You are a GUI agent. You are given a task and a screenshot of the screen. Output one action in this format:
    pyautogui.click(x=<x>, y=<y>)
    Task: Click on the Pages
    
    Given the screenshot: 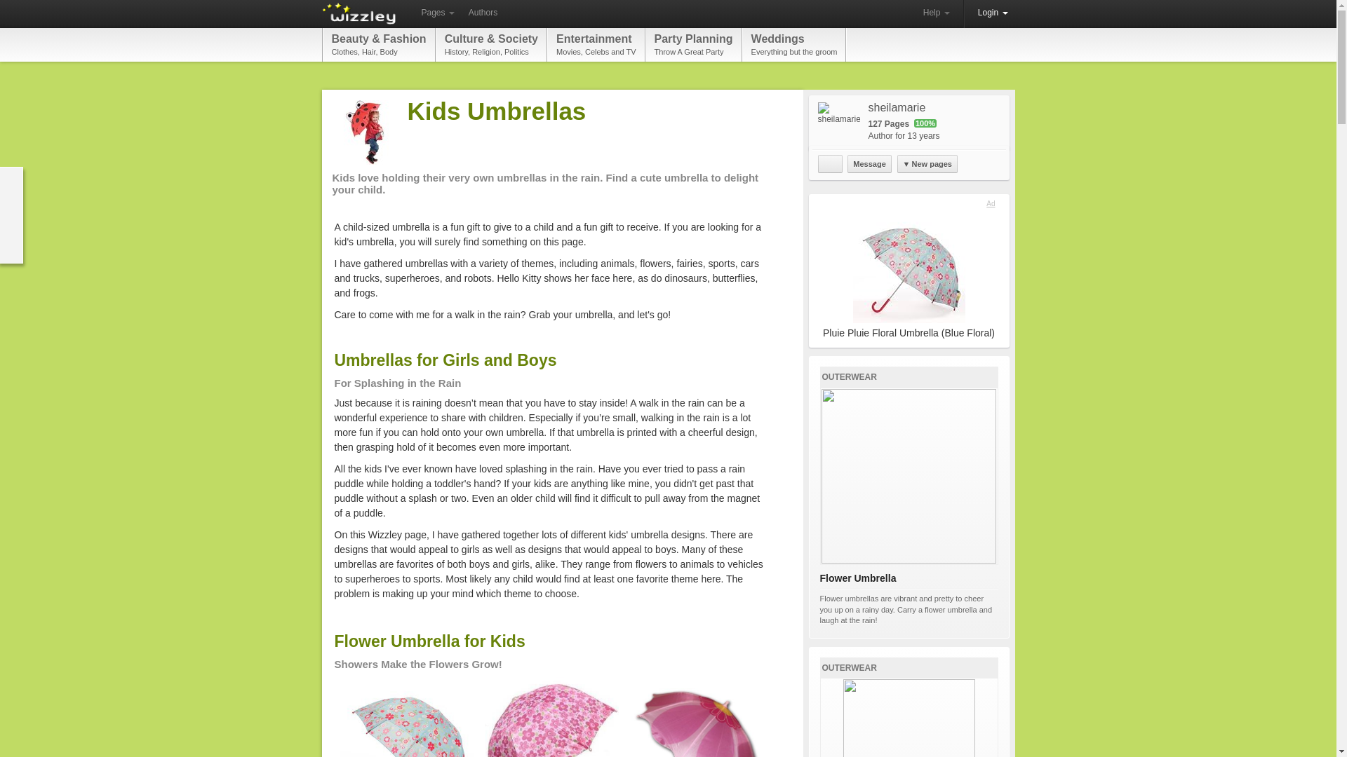 What is the action you would take?
    pyautogui.click(x=830, y=164)
    